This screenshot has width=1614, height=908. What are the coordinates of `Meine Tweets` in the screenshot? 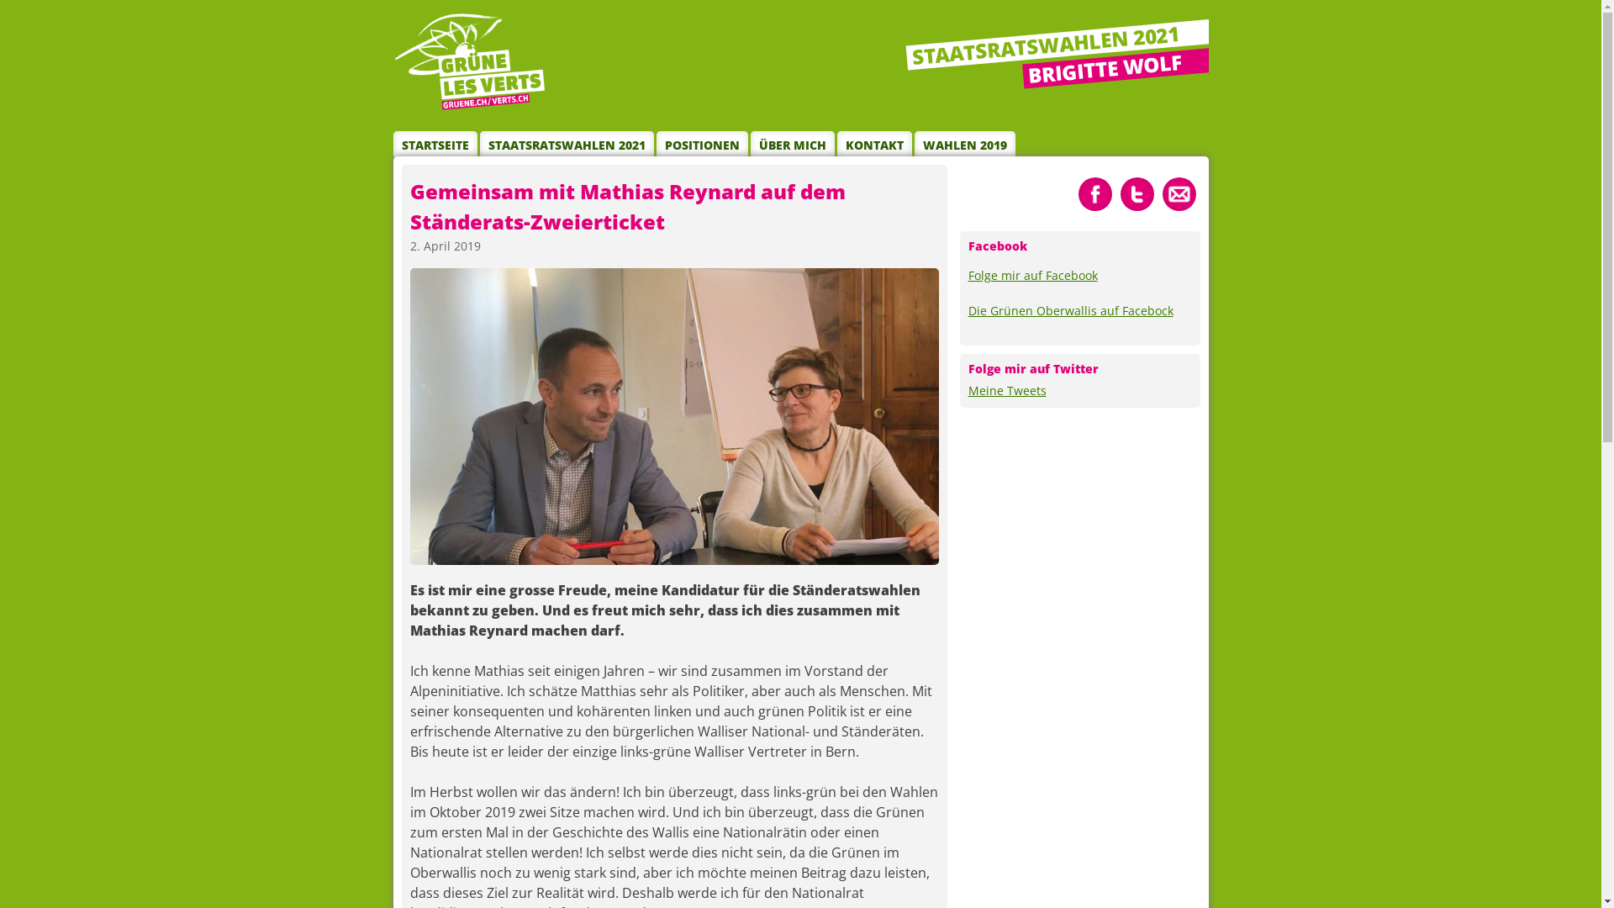 It's located at (1007, 390).